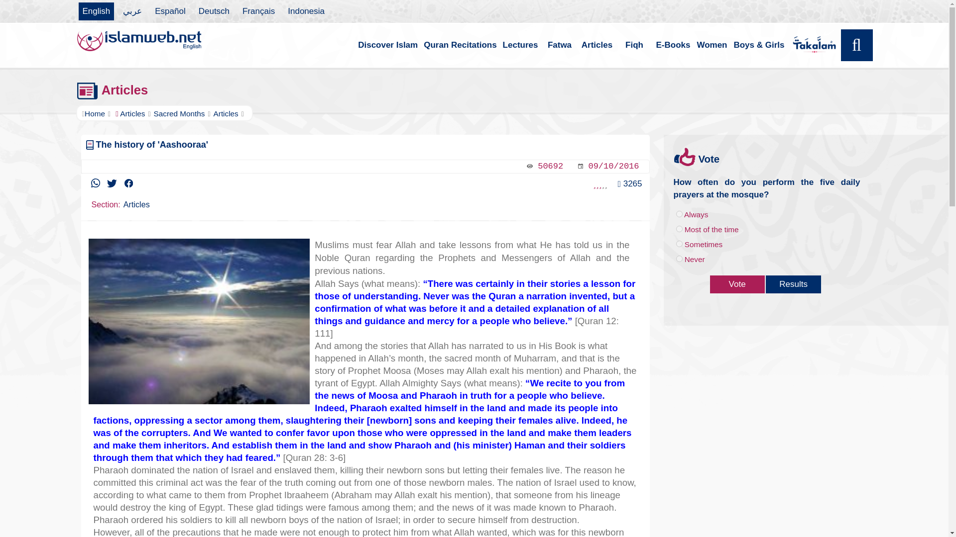  Describe the element at coordinates (673, 45) in the screenshot. I see `E-Books` at that location.